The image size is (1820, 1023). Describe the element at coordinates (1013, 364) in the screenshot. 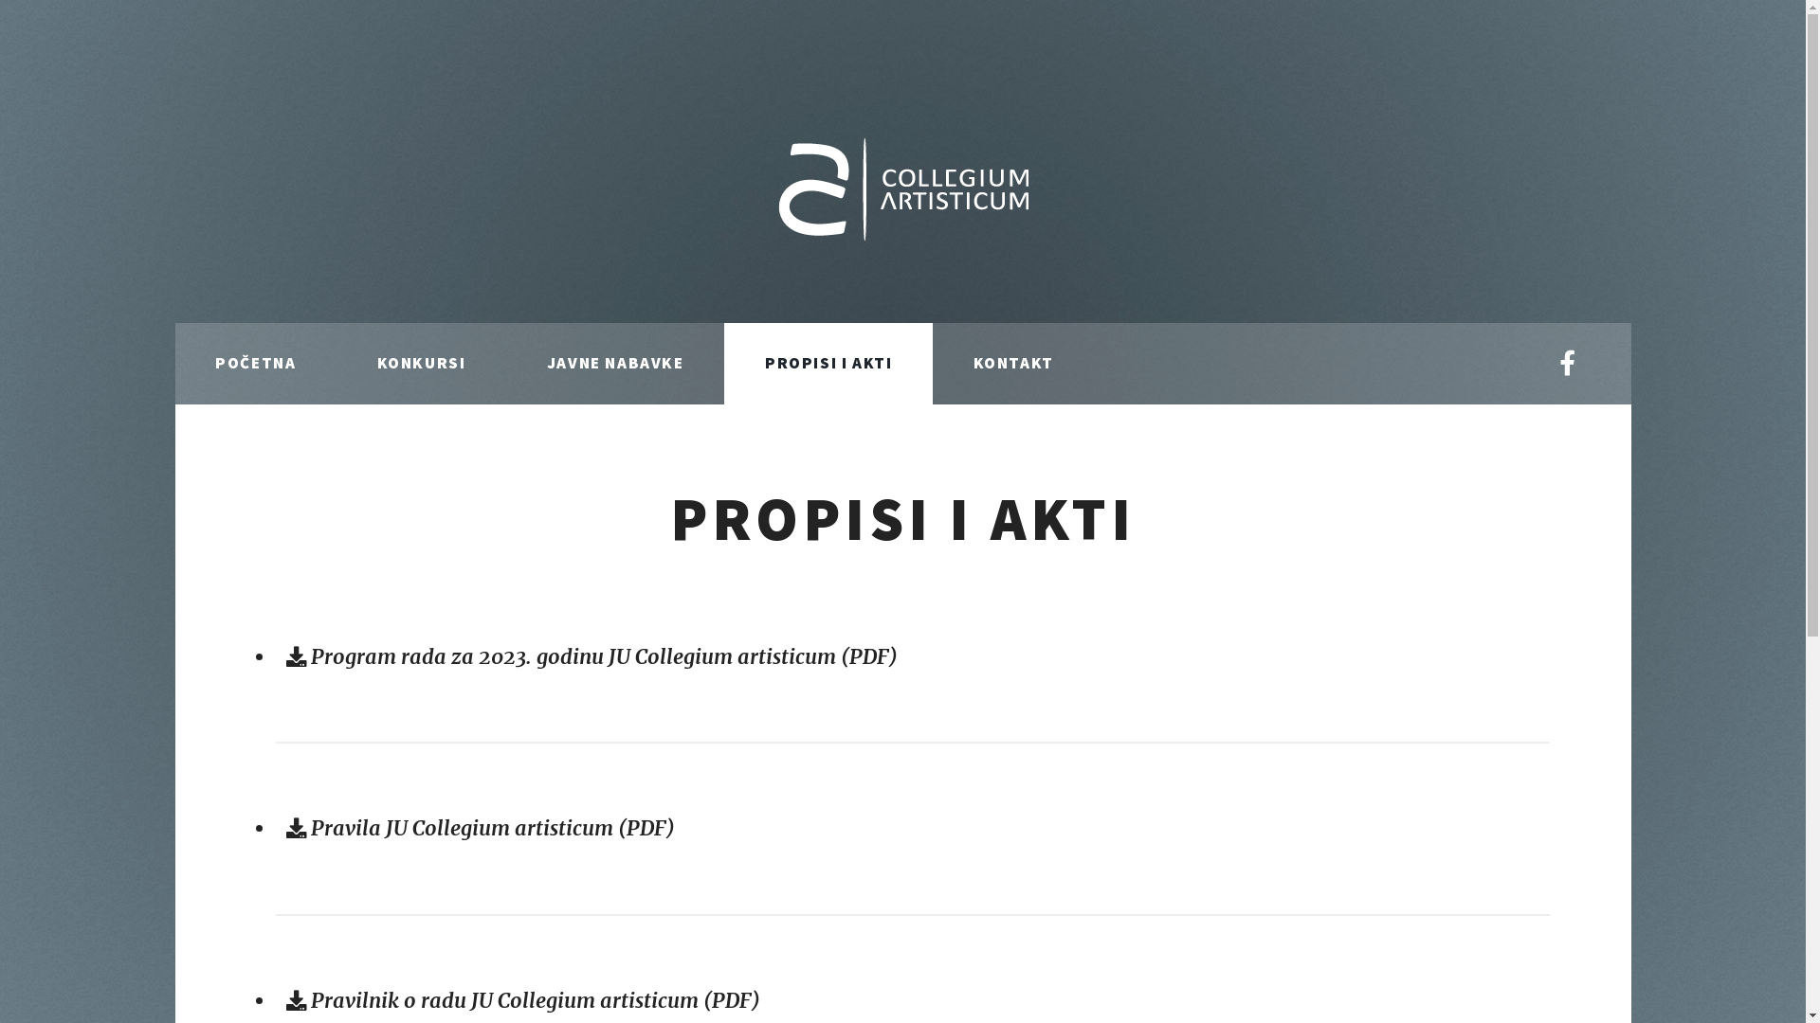

I see `KONTAKT` at that location.